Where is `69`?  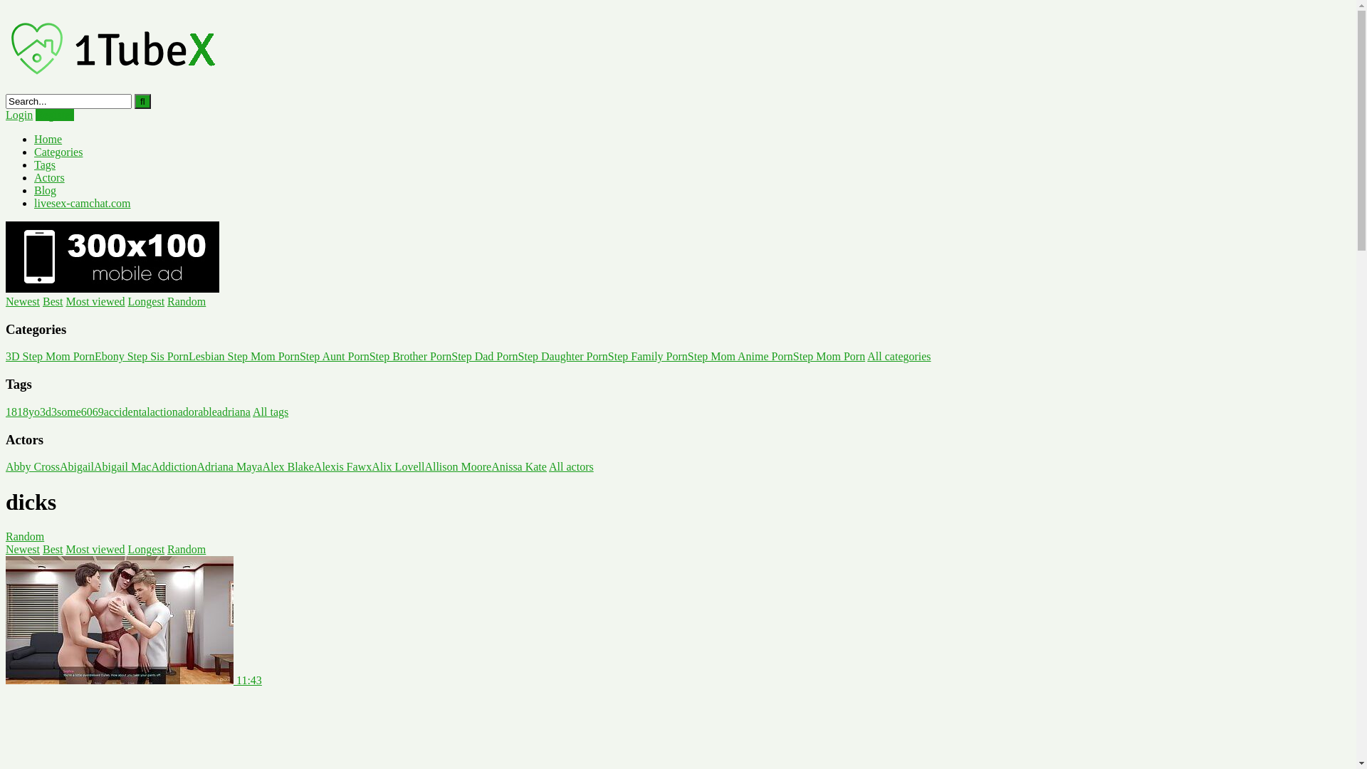 69 is located at coordinates (98, 412).